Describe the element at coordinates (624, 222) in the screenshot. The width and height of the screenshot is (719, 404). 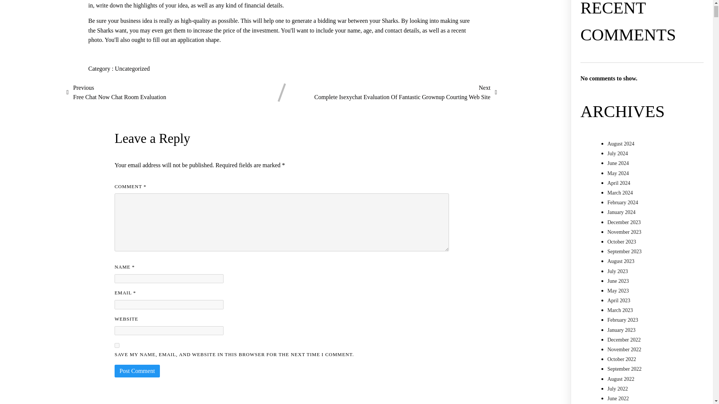
I see `December 2023` at that location.